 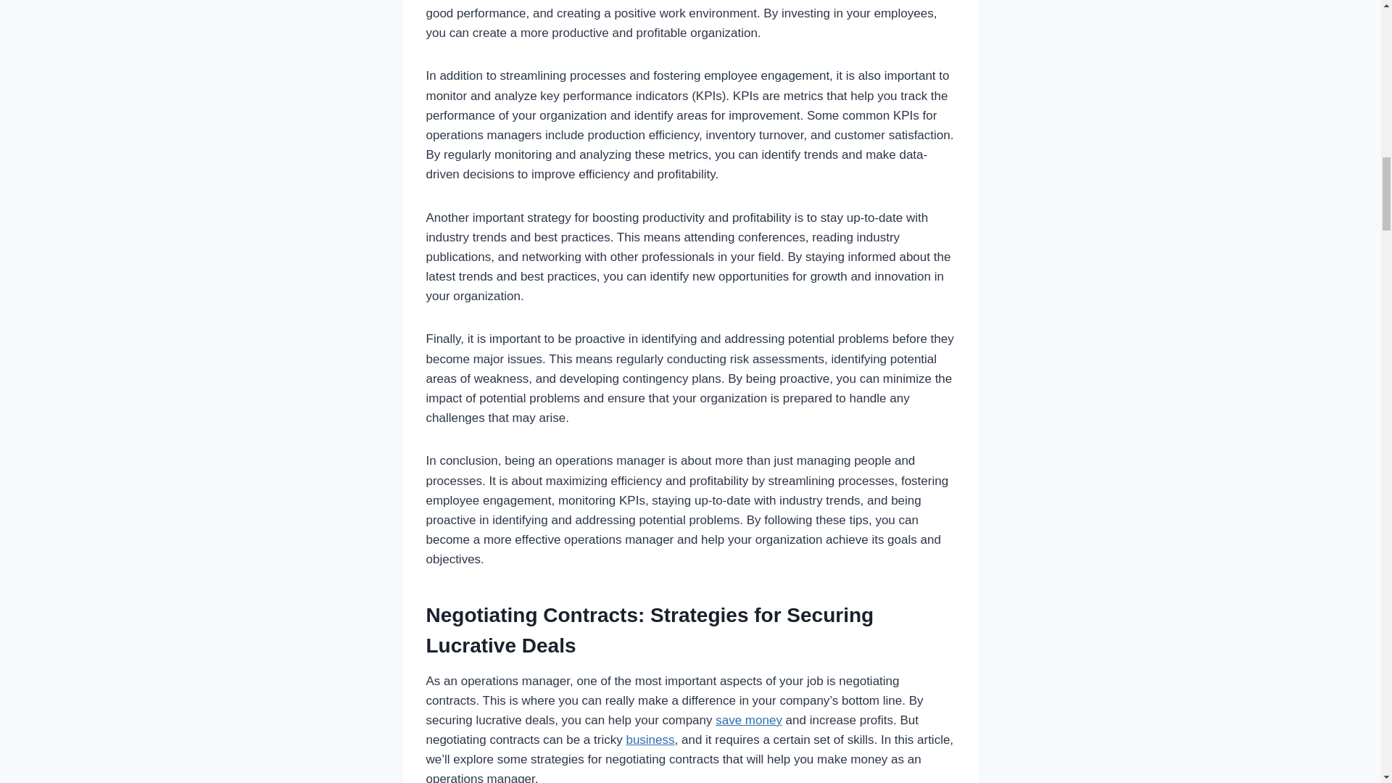 What do you see at coordinates (650, 739) in the screenshot?
I see `business` at bounding box center [650, 739].